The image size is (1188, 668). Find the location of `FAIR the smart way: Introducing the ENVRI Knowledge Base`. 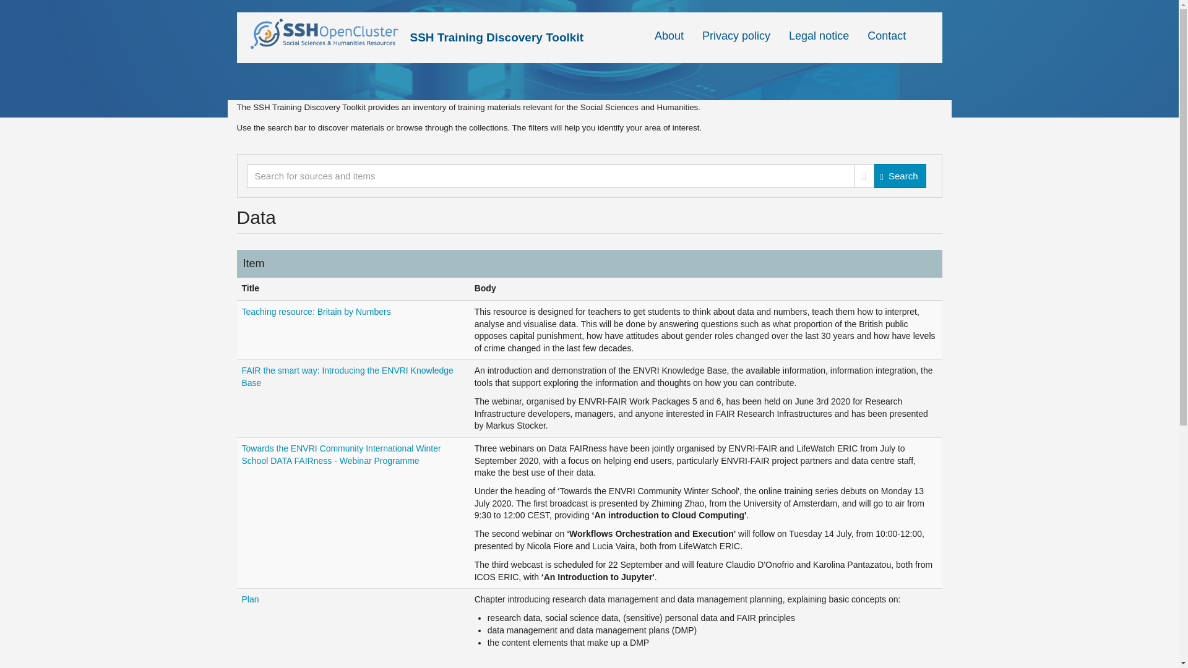

FAIR the smart way: Introducing the ENVRI Knowledge Base is located at coordinates (346, 376).